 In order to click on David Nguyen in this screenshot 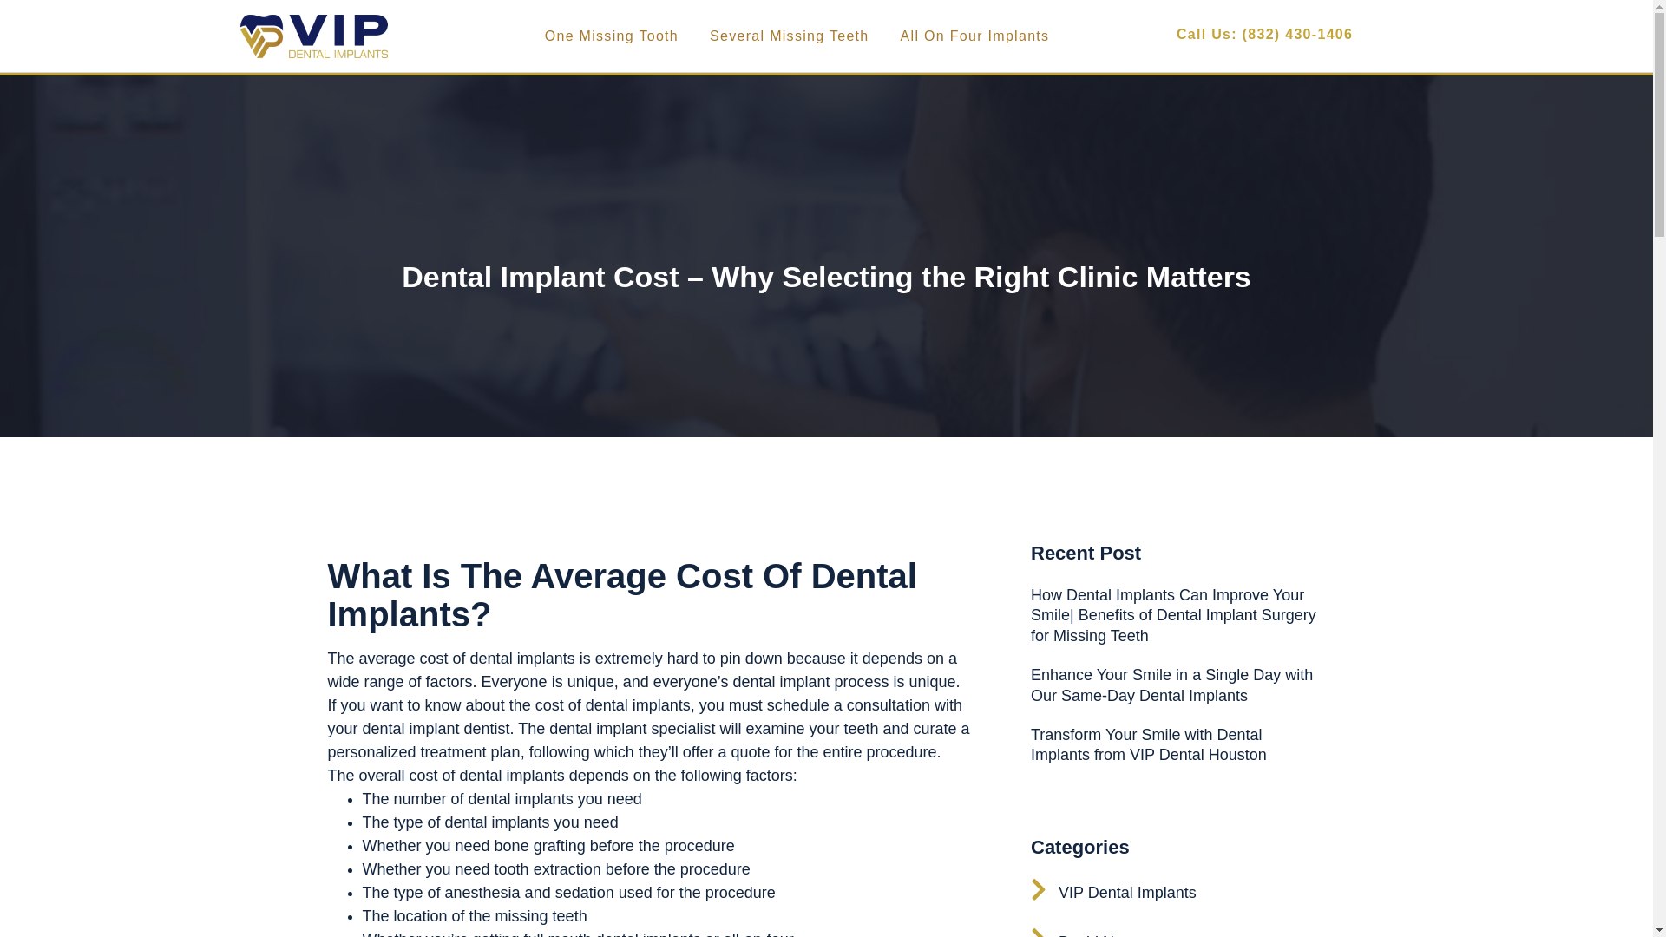, I will do `click(1093, 932)`.